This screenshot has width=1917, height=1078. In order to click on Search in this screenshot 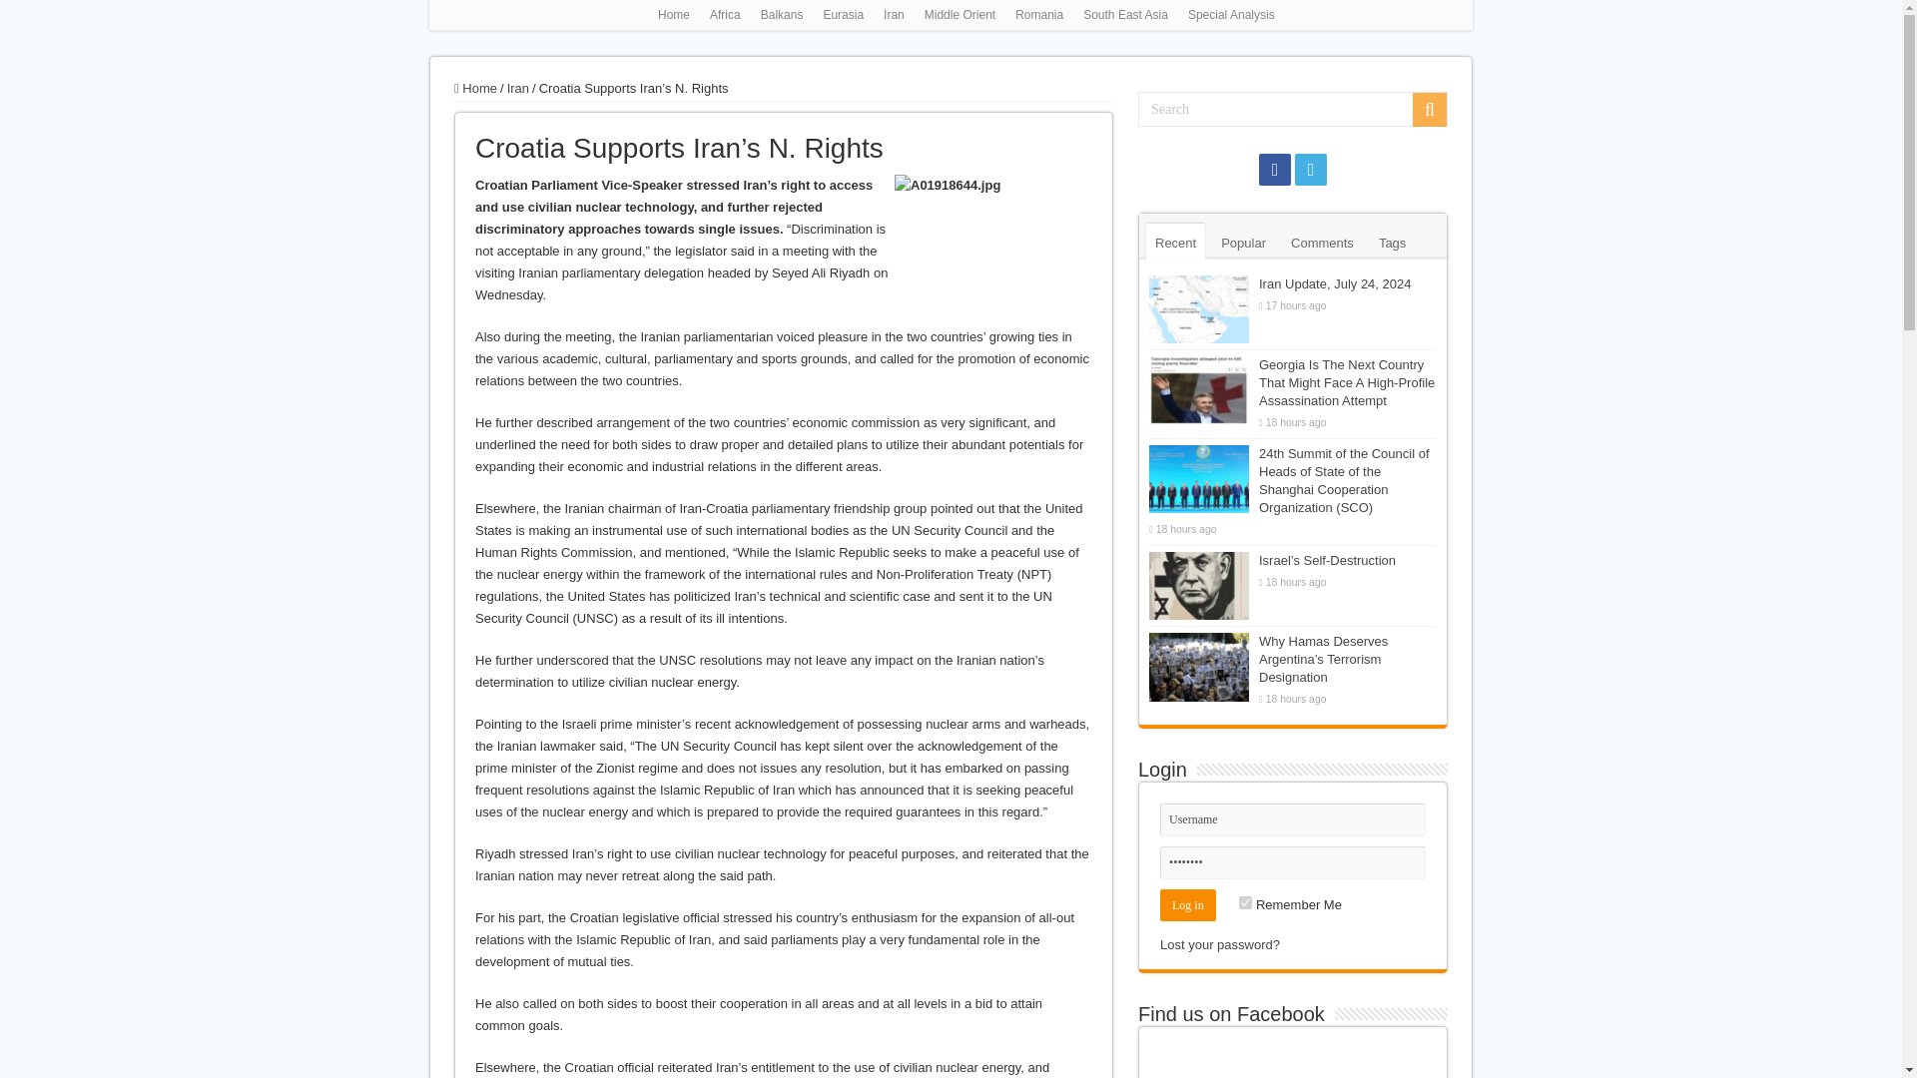, I will do `click(1430, 110)`.